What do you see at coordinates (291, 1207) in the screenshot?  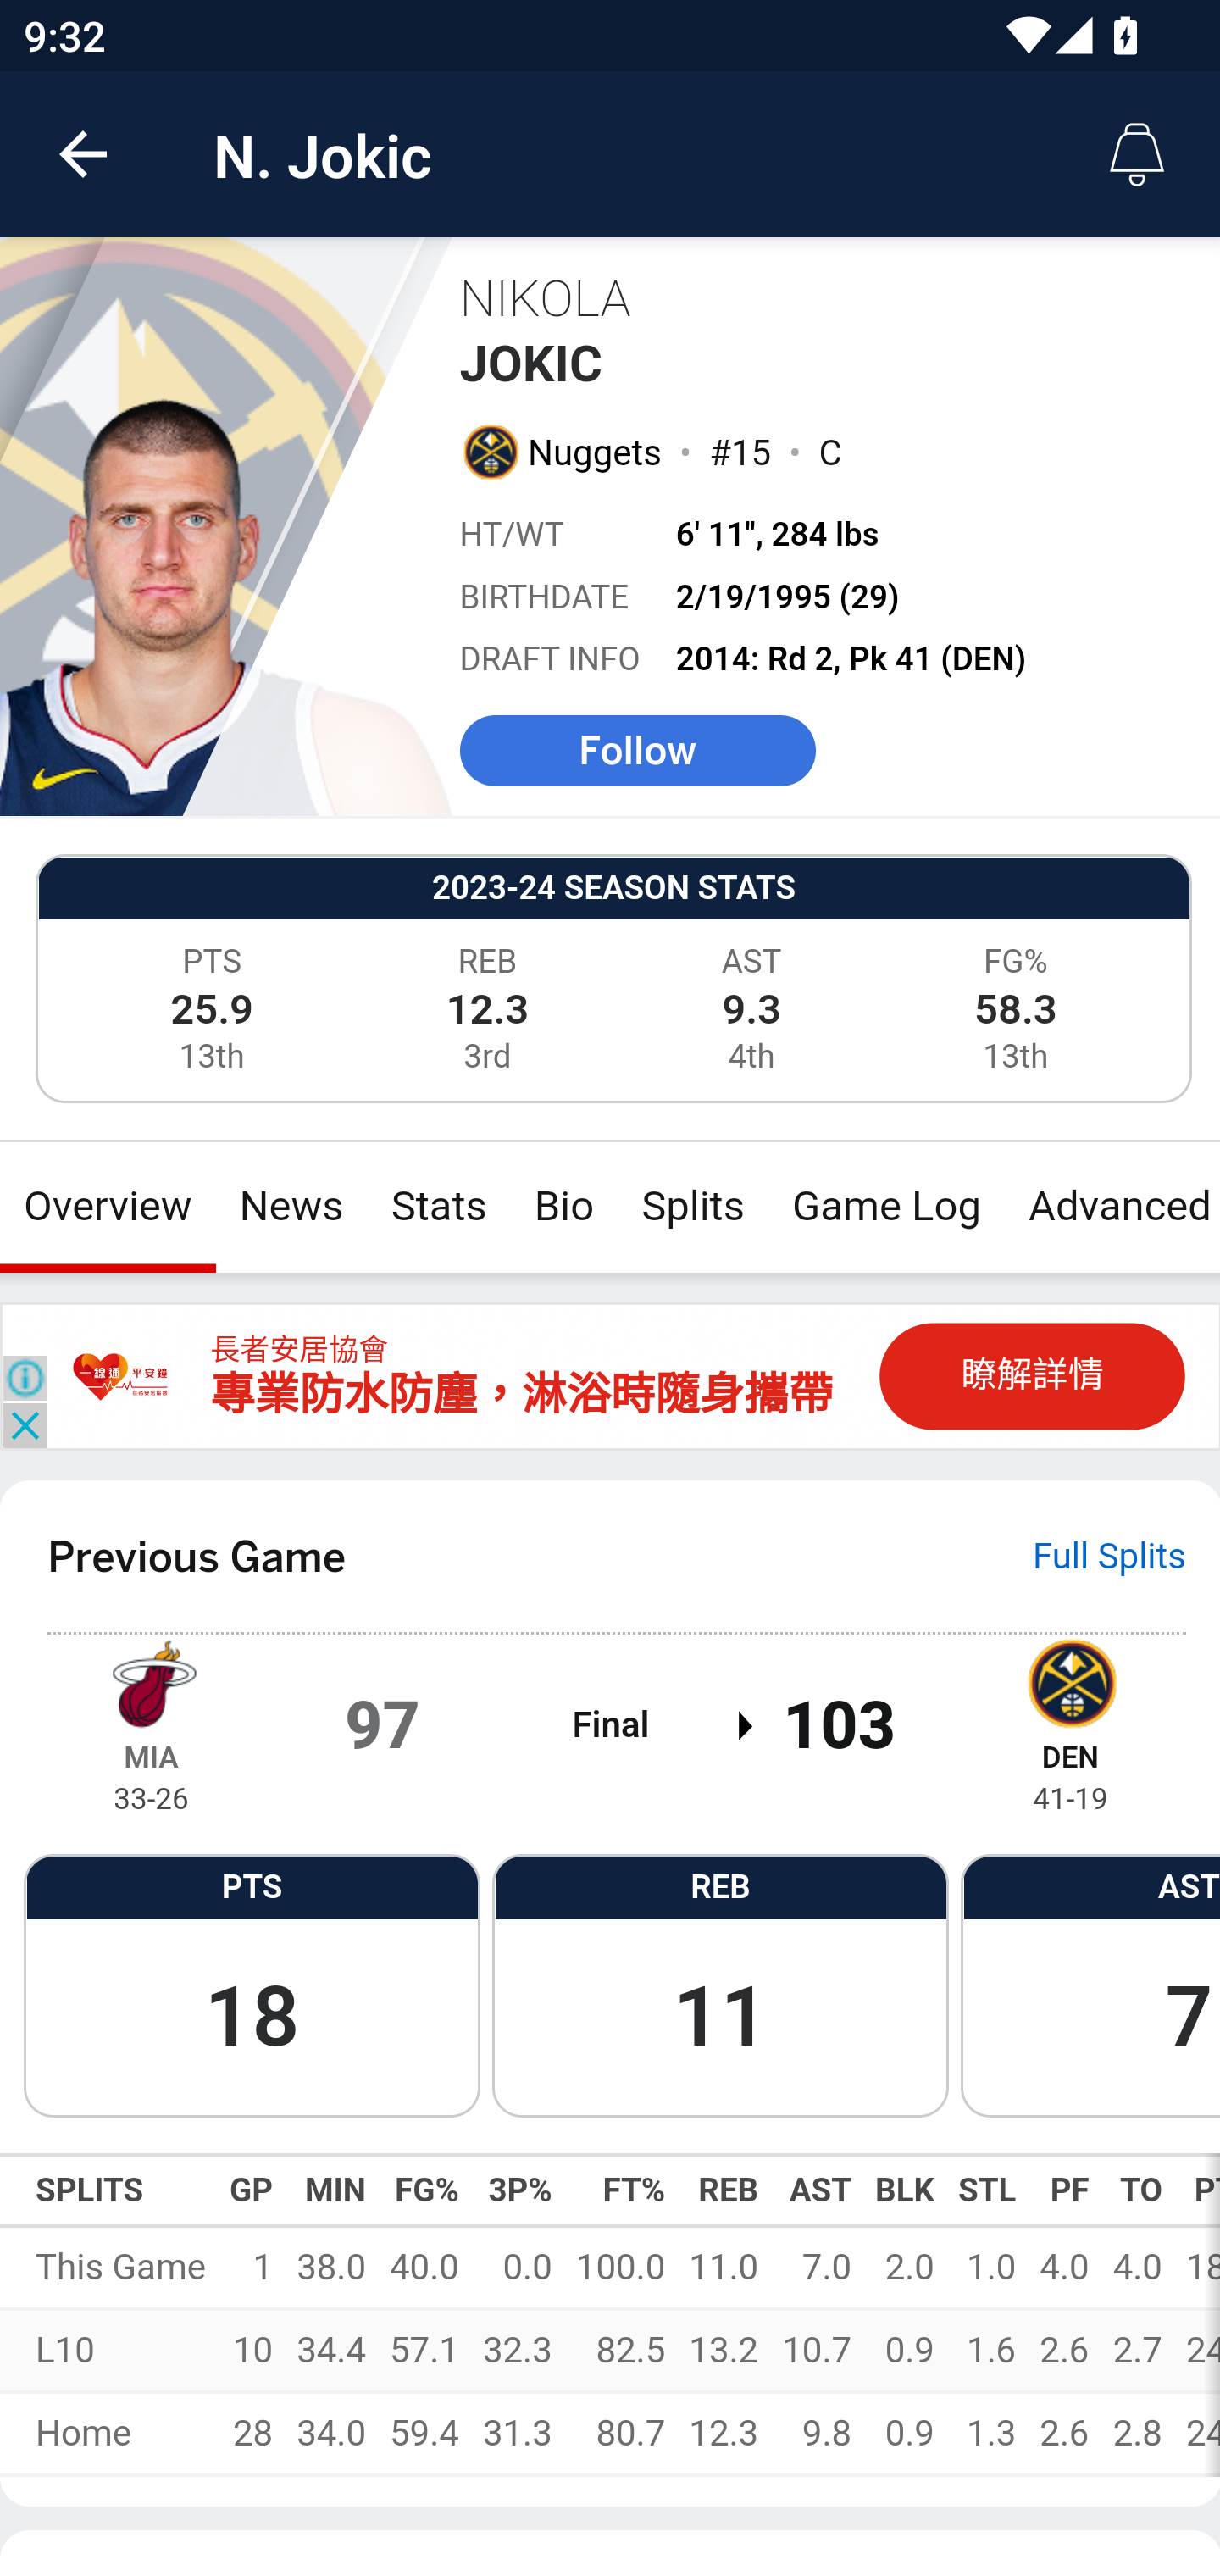 I see `News` at bounding box center [291, 1207].